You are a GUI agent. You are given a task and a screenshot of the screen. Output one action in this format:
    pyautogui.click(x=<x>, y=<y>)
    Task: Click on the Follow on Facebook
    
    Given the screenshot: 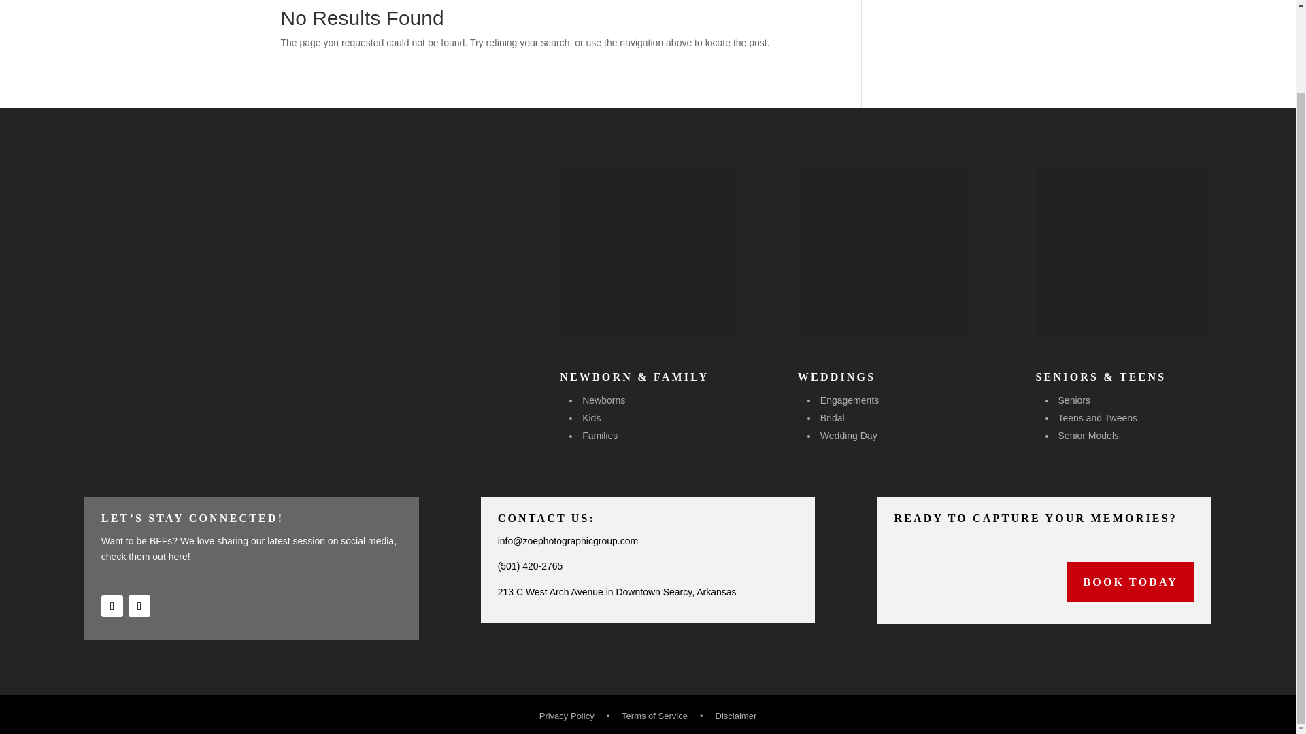 What is the action you would take?
    pyautogui.click(x=112, y=606)
    